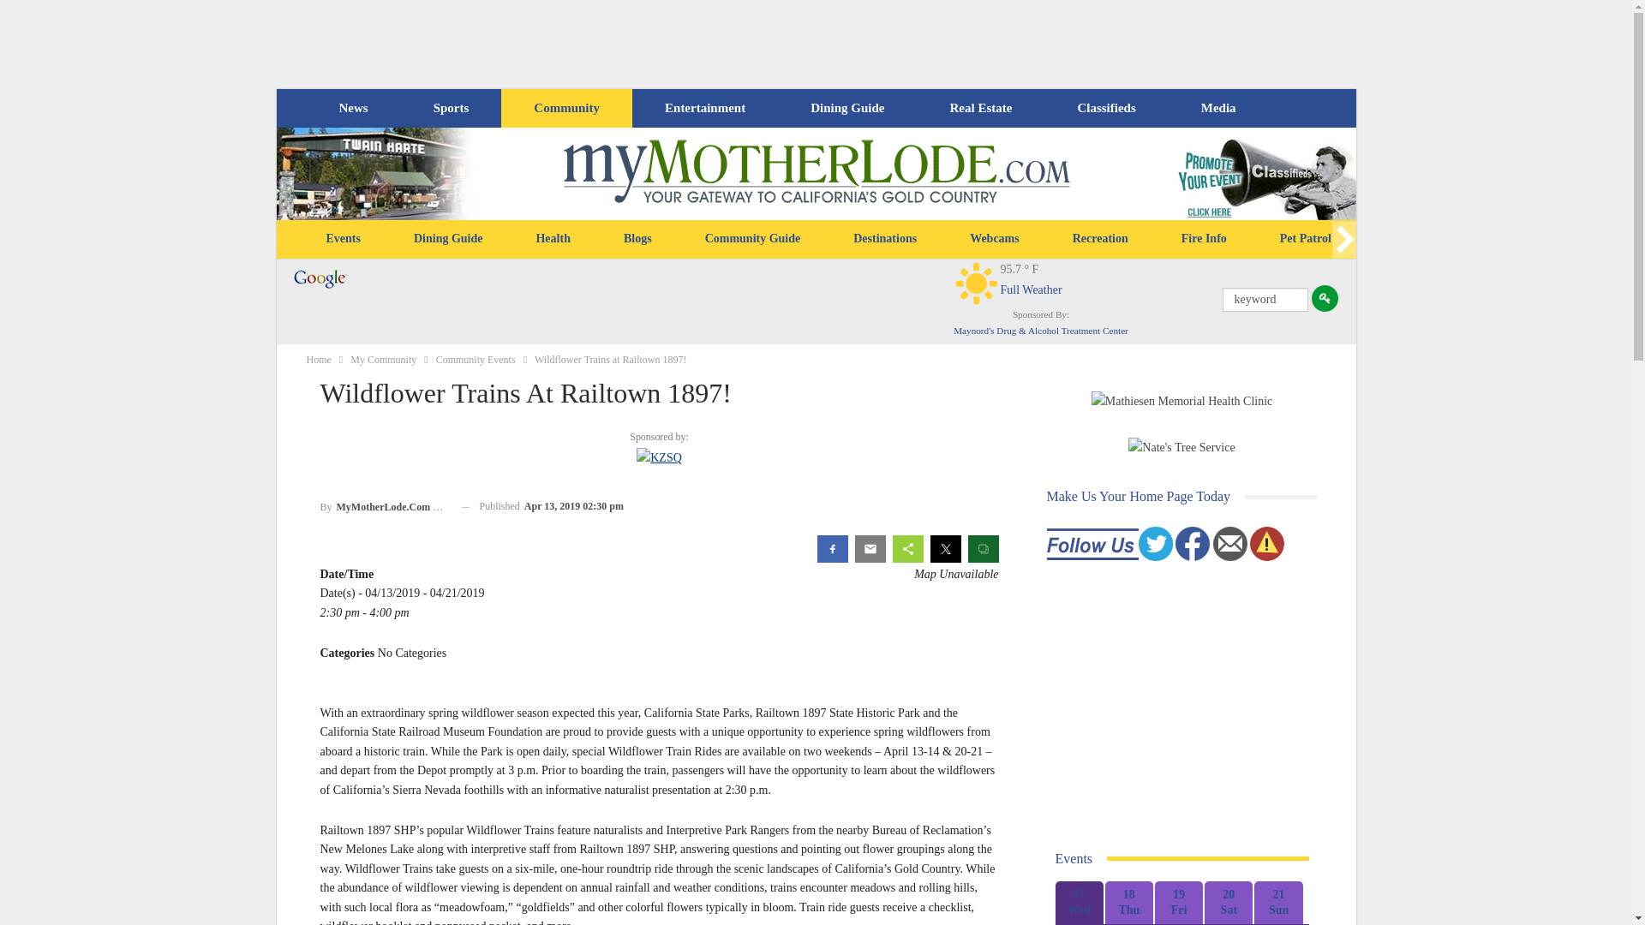 Image resolution: width=1645 pixels, height=925 pixels. Describe the element at coordinates (451, 108) in the screenshot. I see `Sports` at that location.